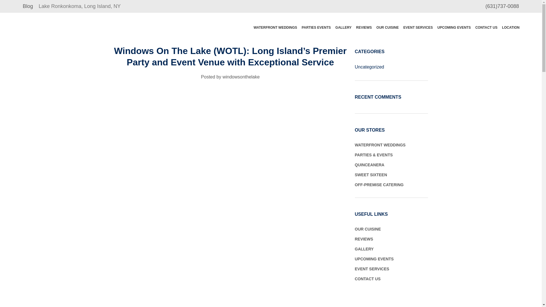 The image size is (546, 307). What do you see at coordinates (454, 27) in the screenshot?
I see `UPCOMING EVENTS` at bounding box center [454, 27].